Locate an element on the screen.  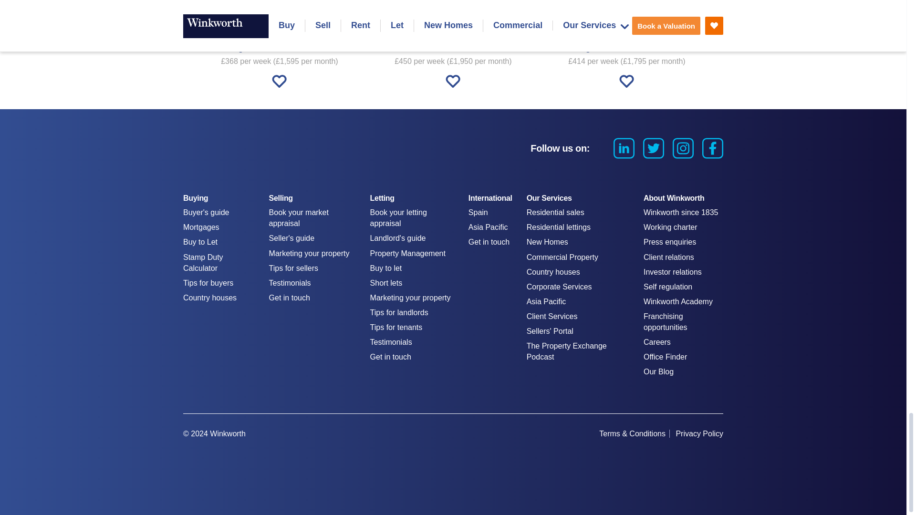
unrvld is located at coordinates (661, 455).